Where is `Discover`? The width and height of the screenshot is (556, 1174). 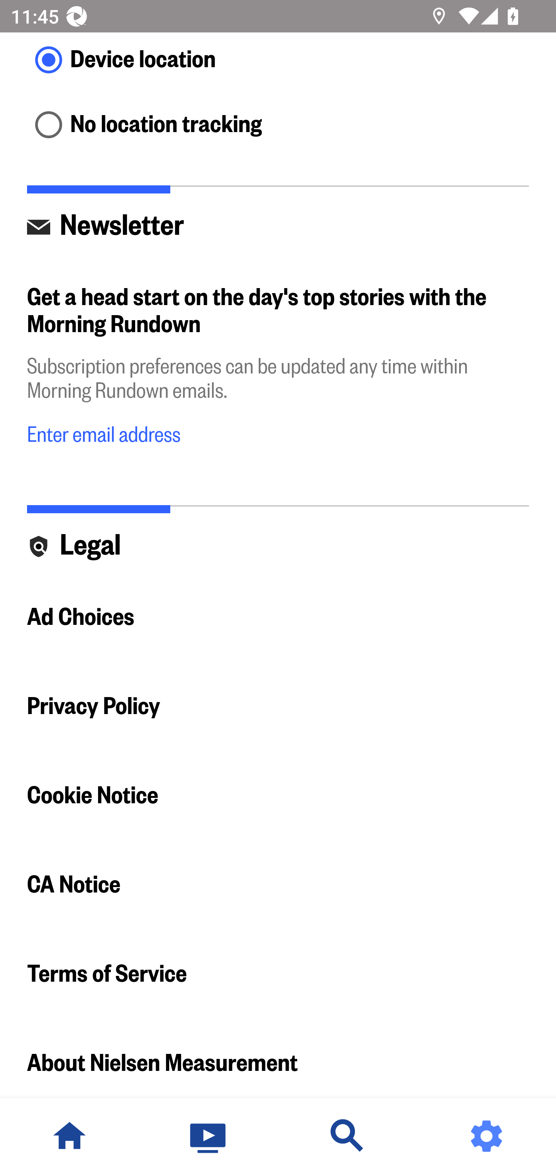 Discover is located at coordinates (347, 1136).